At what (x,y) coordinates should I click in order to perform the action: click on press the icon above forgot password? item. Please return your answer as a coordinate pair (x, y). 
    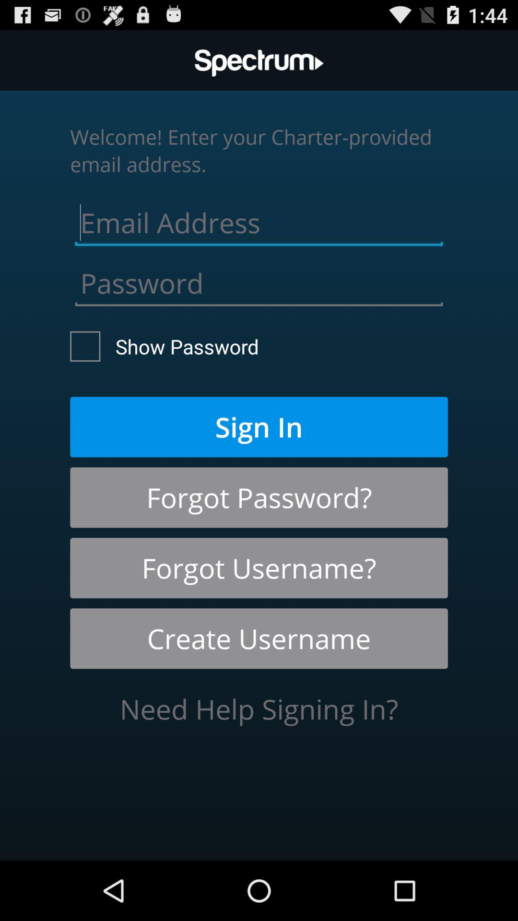
    Looking at the image, I should click on (259, 427).